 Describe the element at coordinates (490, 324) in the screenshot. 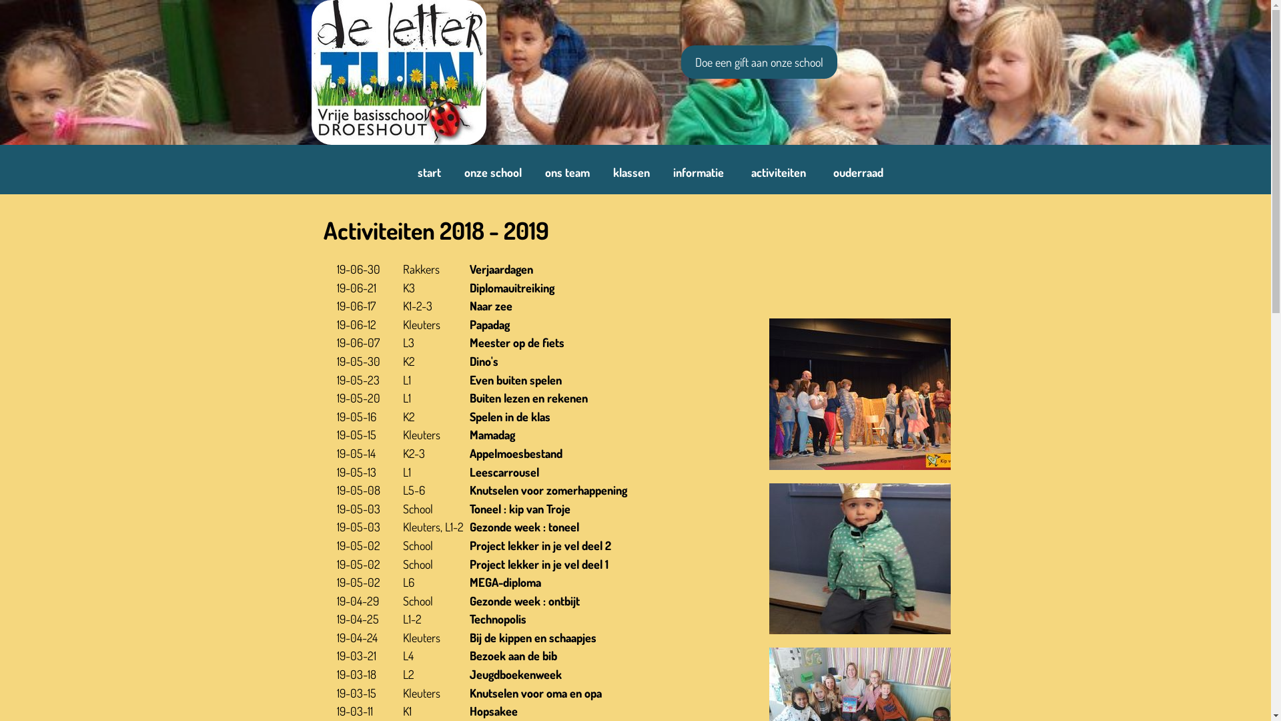

I see `Papadag` at that location.